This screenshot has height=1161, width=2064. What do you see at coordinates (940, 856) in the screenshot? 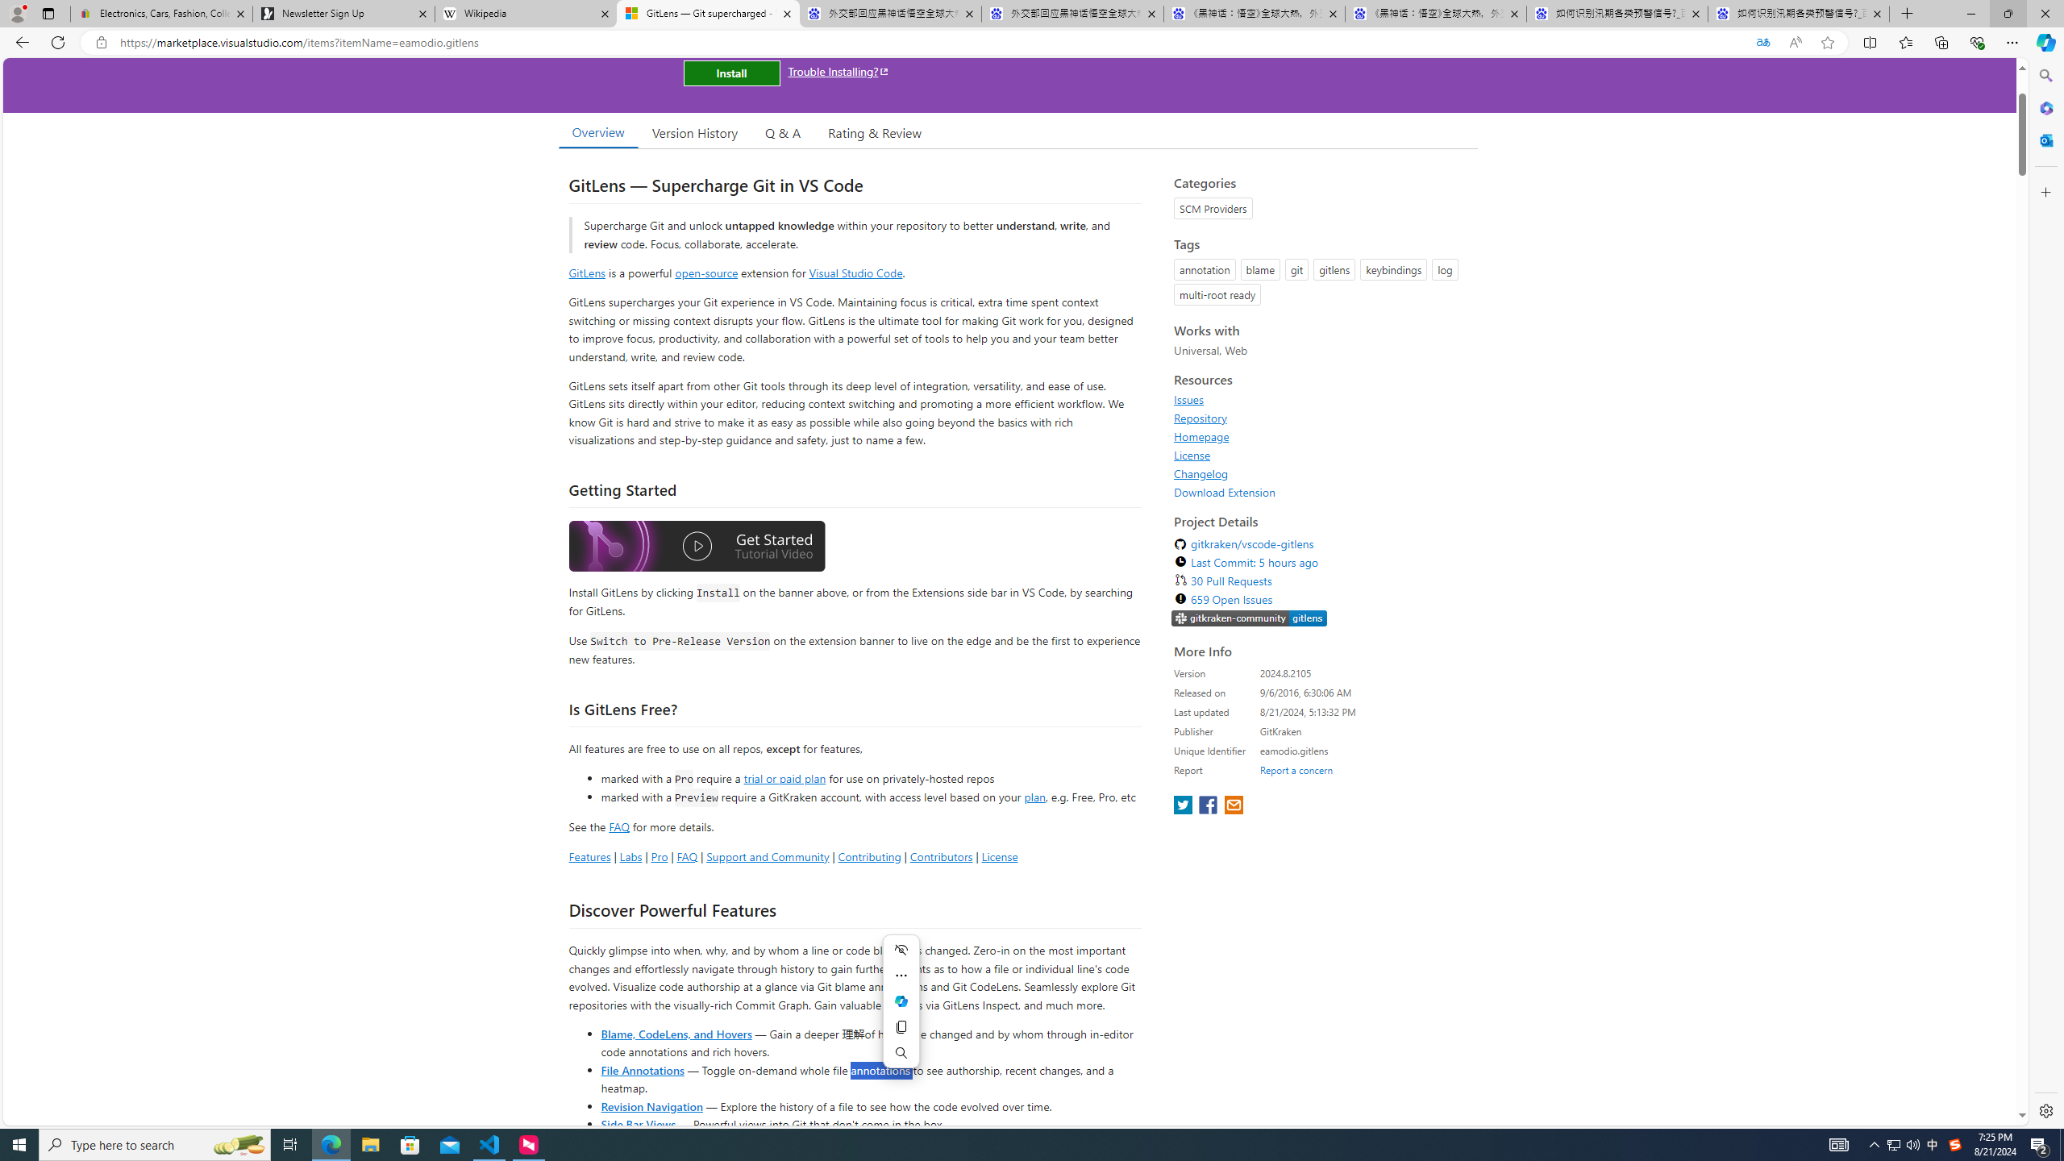
I see `Contributors` at bounding box center [940, 856].